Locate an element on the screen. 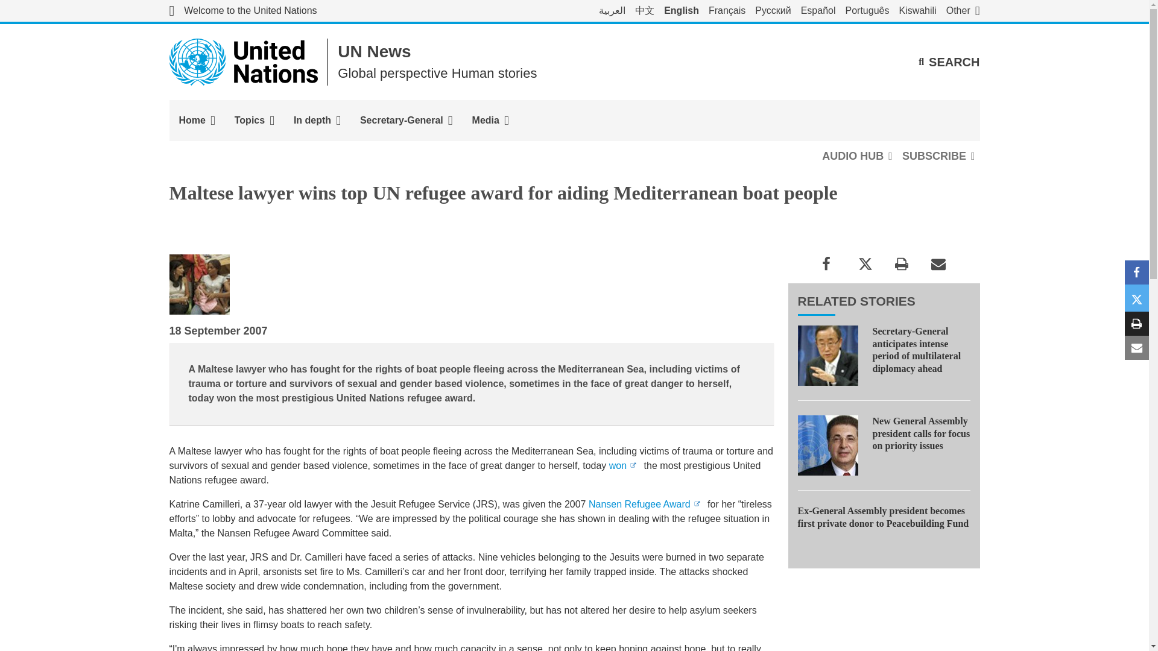 The height and width of the screenshot is (651, 1158). Kiswahili is located at coordinates (917, 11).